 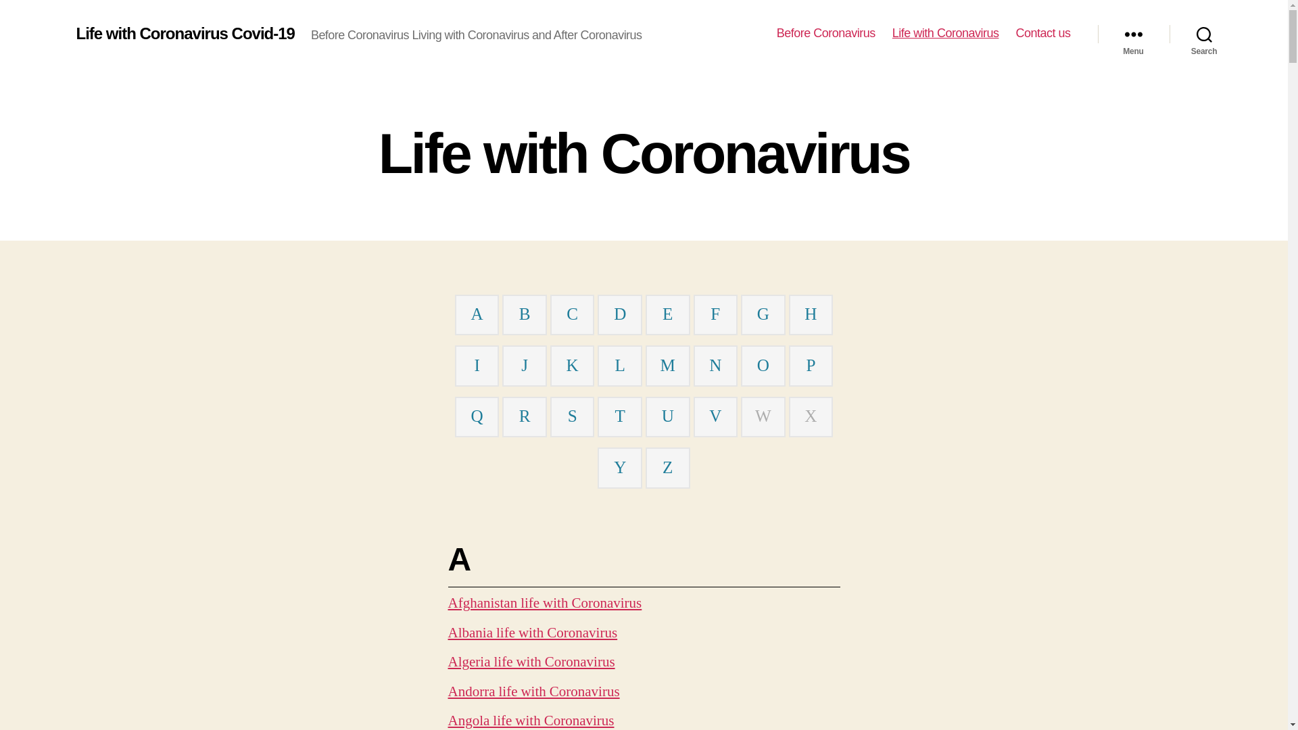 What do you see at coordinates (667, 314) in the screenshot?
I see `E` at bounding box center [667, 314].